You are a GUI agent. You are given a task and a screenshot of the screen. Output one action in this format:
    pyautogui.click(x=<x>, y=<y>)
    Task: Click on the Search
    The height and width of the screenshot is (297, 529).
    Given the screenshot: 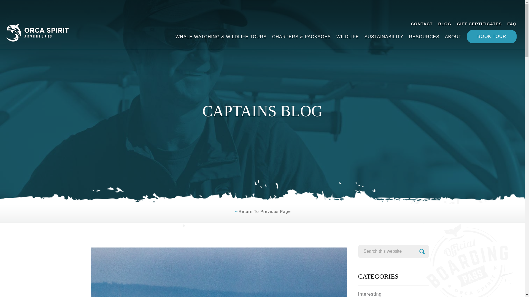 What is the action you would take?
    pyautogui.click(x=422, y=251)
    